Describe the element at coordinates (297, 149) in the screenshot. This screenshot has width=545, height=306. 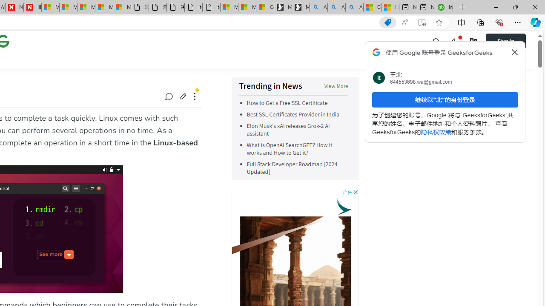
I see `What is OpenAI SearchGPT? How it works and How to Get it?` at that location.